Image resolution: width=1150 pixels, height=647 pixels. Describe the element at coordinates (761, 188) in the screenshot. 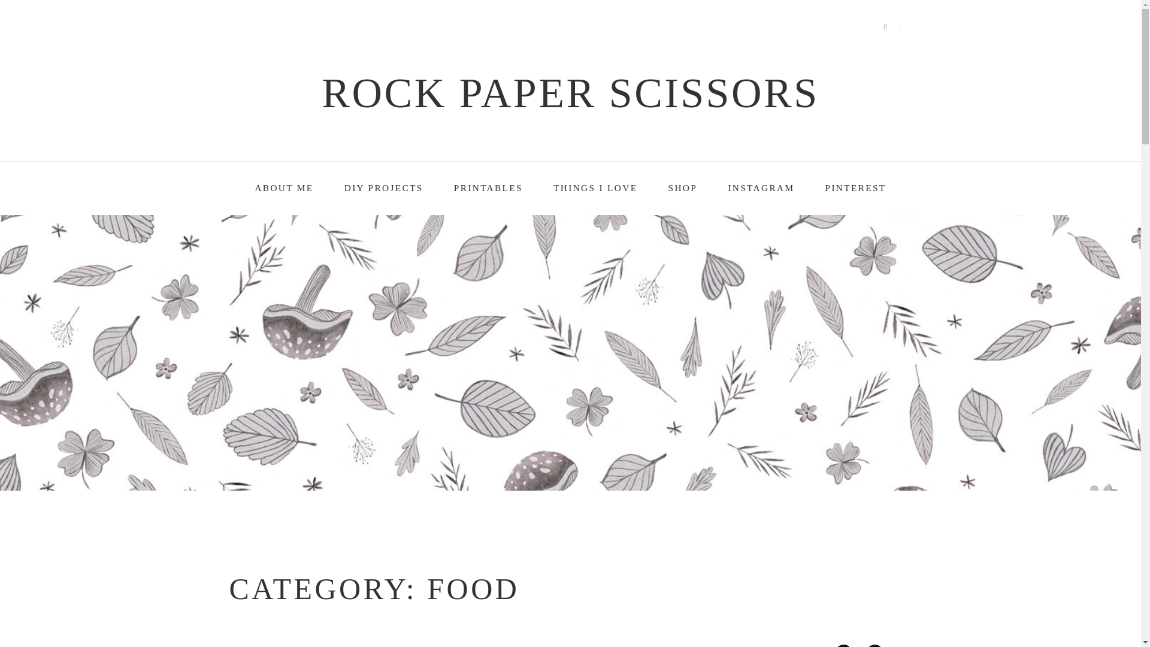

I see `INSTAGRAM` at that location.